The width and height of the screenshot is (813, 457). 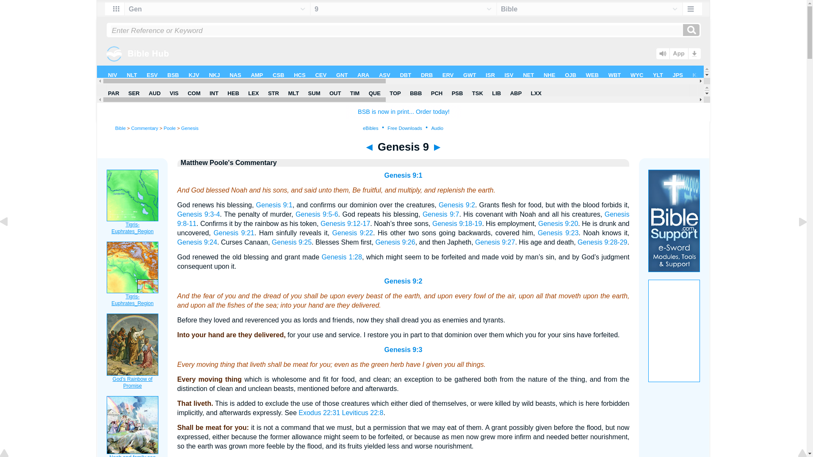 What do you see at coordinates (345, 223) in the screenshot?
I see `Genesis 9:12-17` at bounding box center [345, 223].